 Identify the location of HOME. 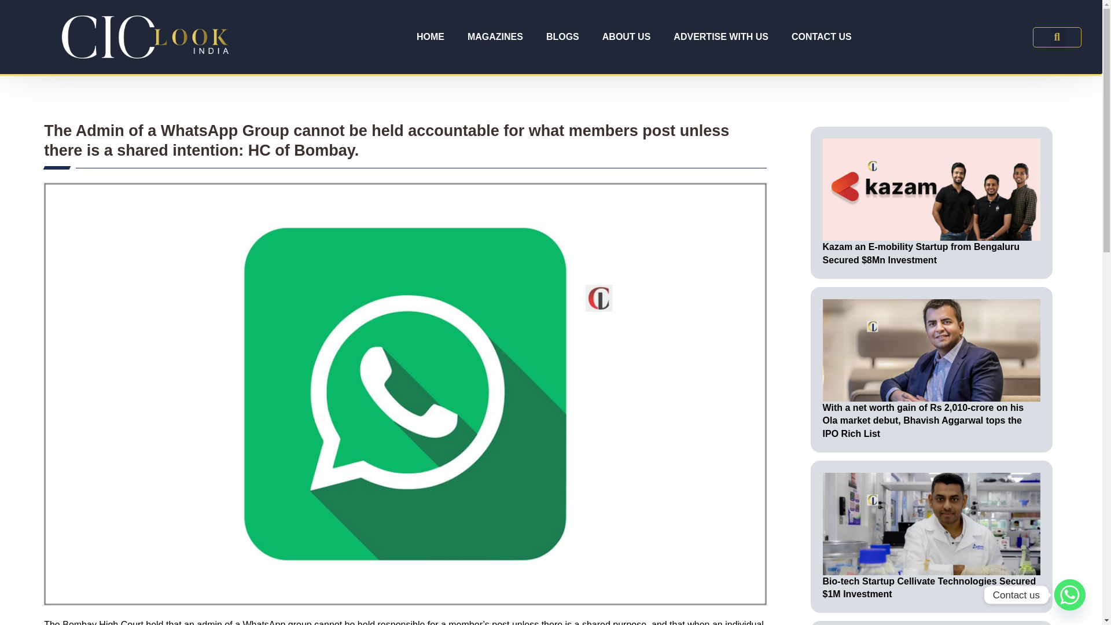
(431, 37).